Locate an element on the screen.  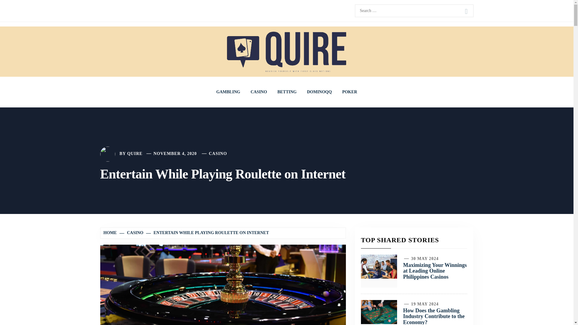
GAMBLING is located at coordinates (228, 92).